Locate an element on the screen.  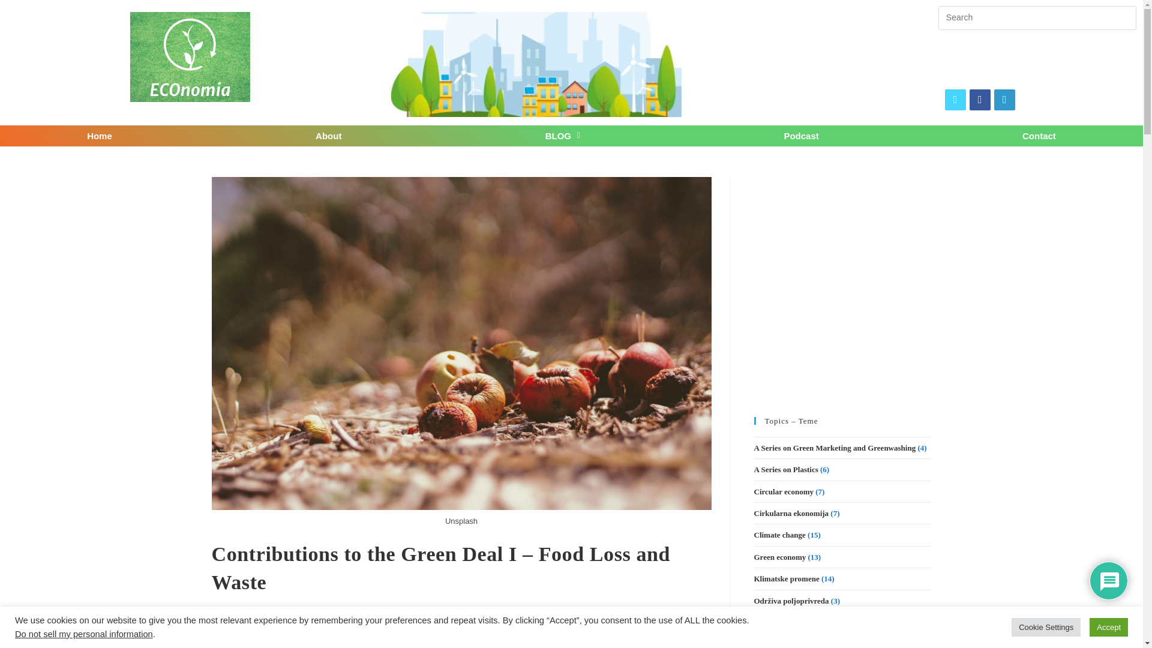
Posts by Danko Kalkan is located at coordinates (248, 624).